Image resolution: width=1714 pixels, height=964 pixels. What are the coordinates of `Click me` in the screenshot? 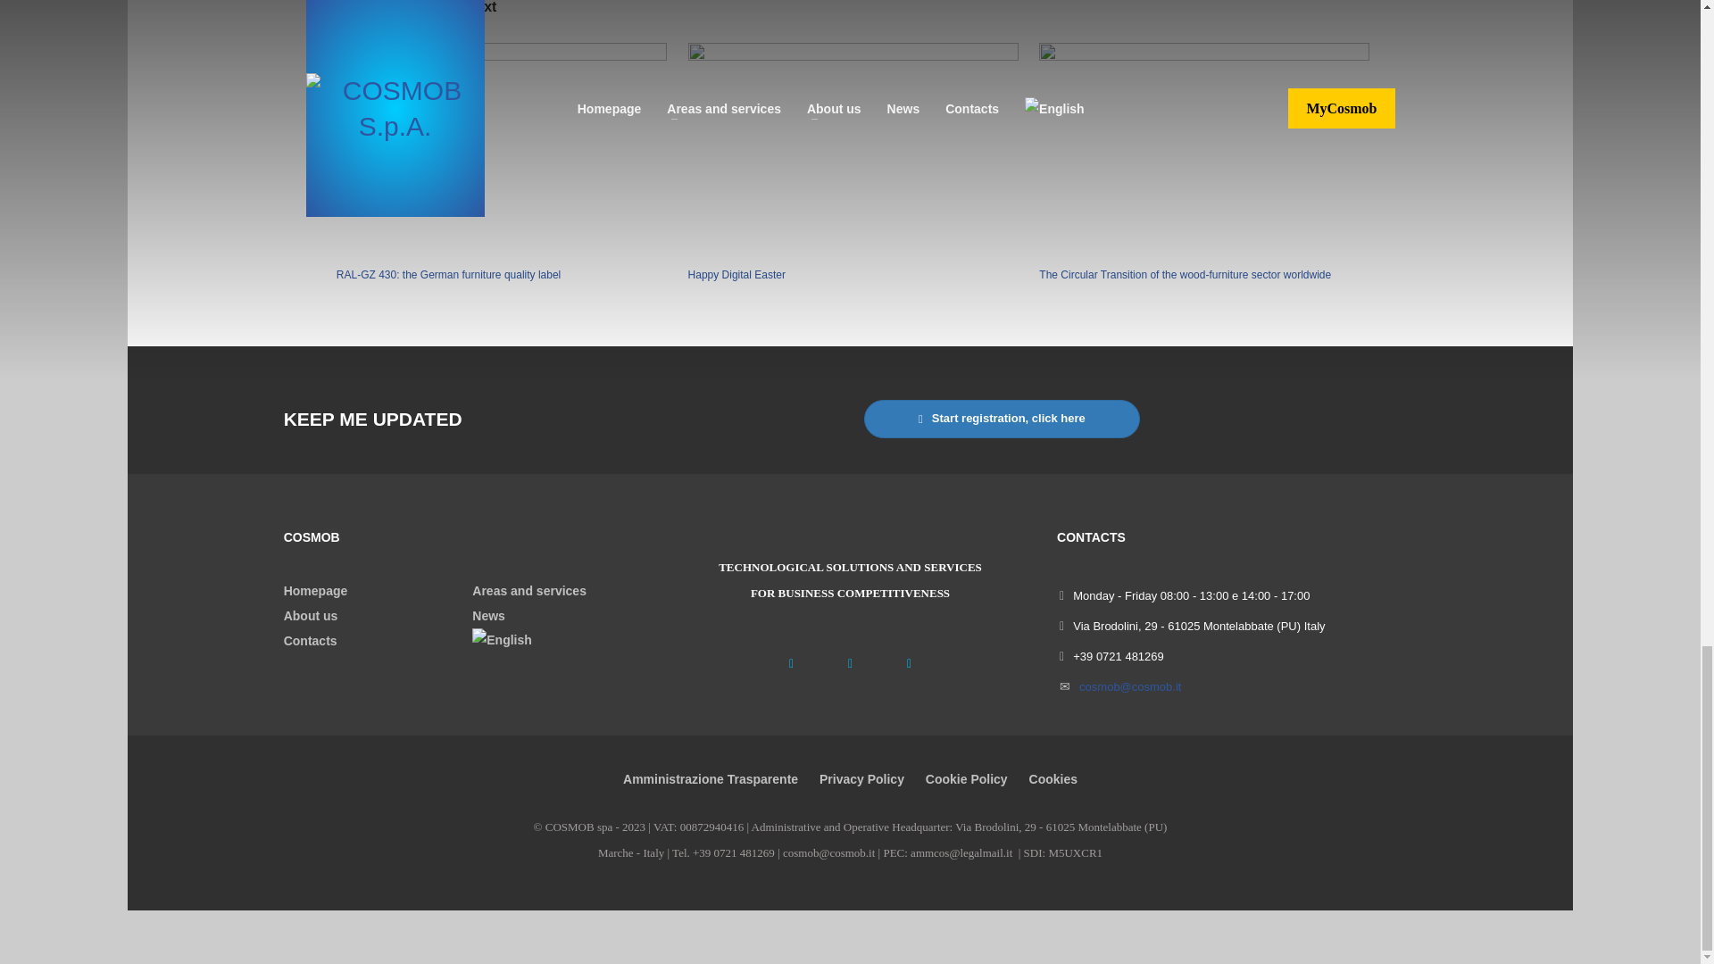 It's located at (1002, 420).